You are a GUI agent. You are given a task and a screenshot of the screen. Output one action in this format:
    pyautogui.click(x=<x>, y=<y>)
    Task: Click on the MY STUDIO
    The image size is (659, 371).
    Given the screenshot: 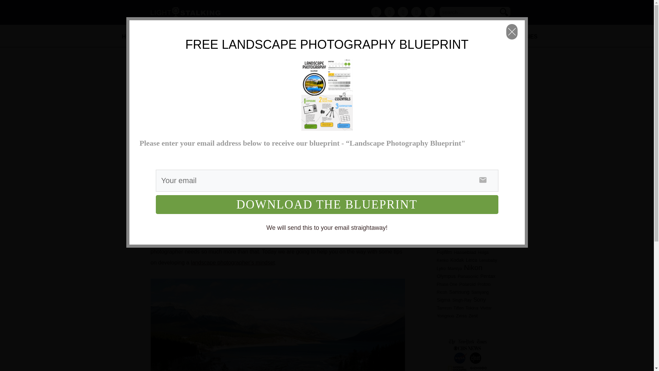 What is the action you would take?
    pyautogui.click(x=228, y=36)
    